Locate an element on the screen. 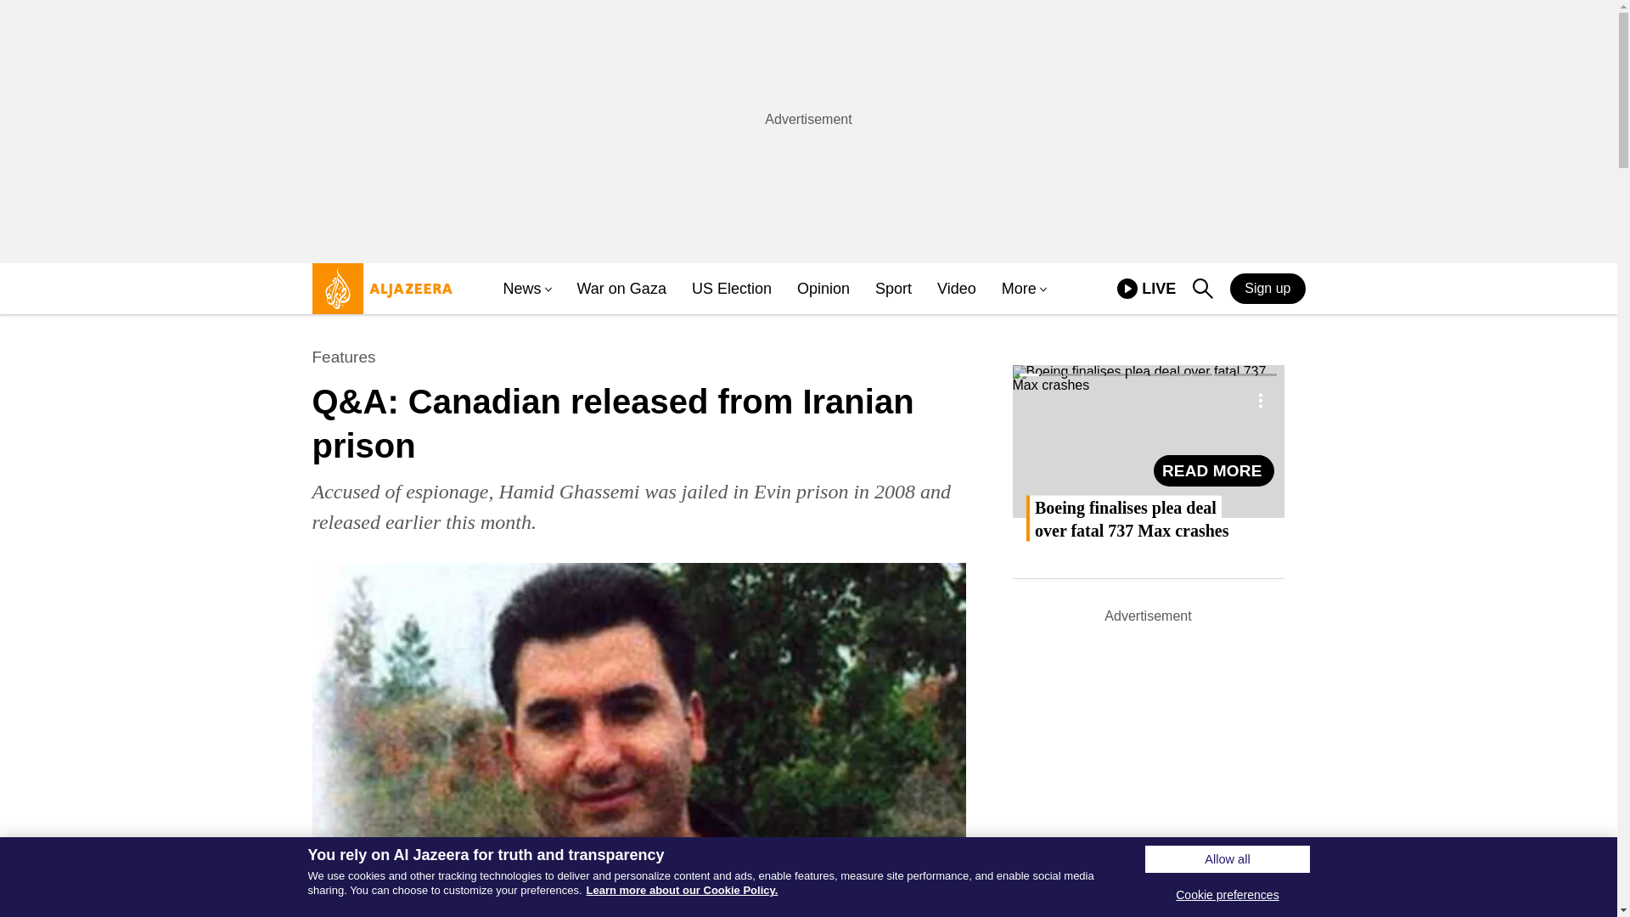 This screenshot has width=1630, height=917. Features is located at coordinates (345, 357).